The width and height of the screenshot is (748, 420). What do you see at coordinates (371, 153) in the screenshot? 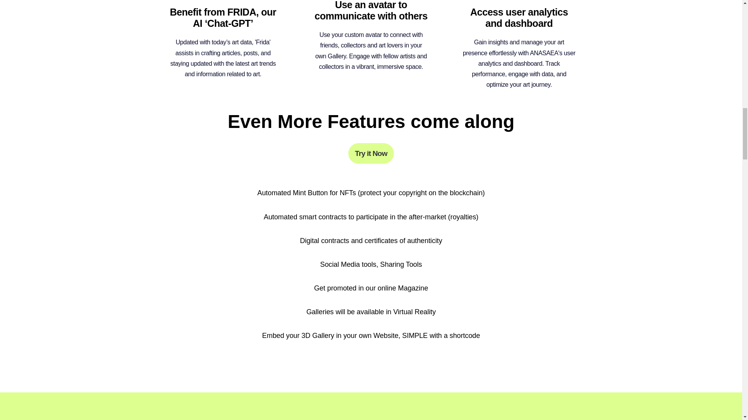
I see `Try it Now` at bounding box center [371, 153].